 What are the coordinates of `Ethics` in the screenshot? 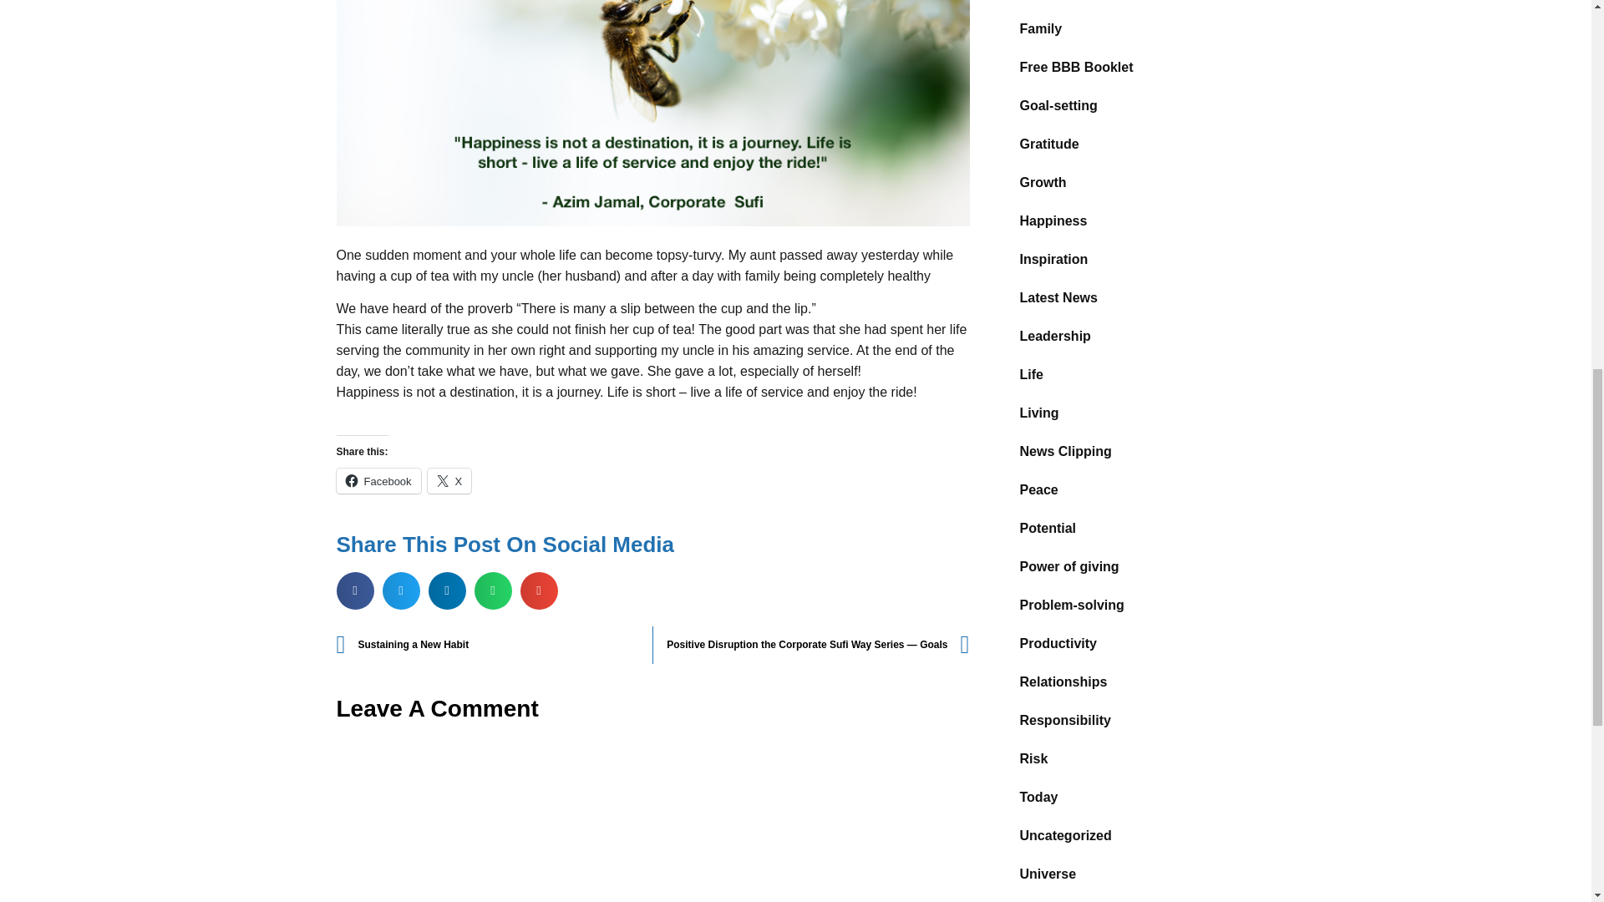 It's located at (1128, 5).